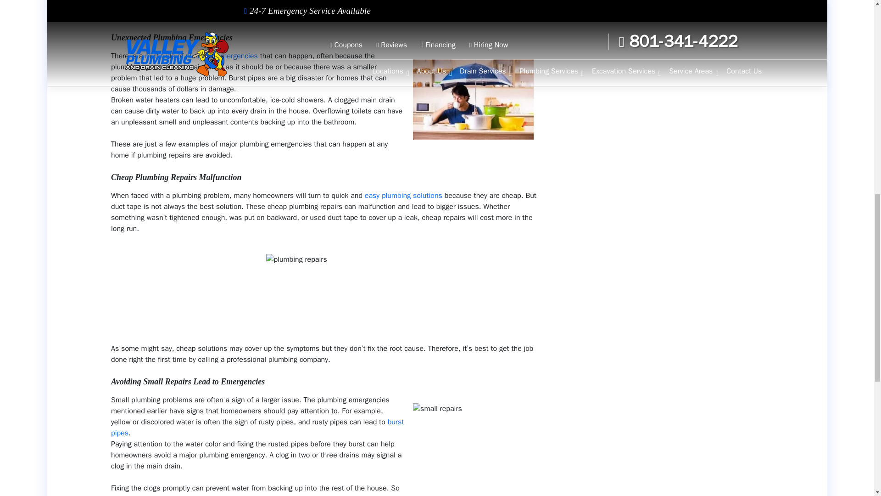 This screenshot has height=496, width=881. Describe the element at coordinates (257, 427) in the screenshot. I see `burst pipes` at that location.